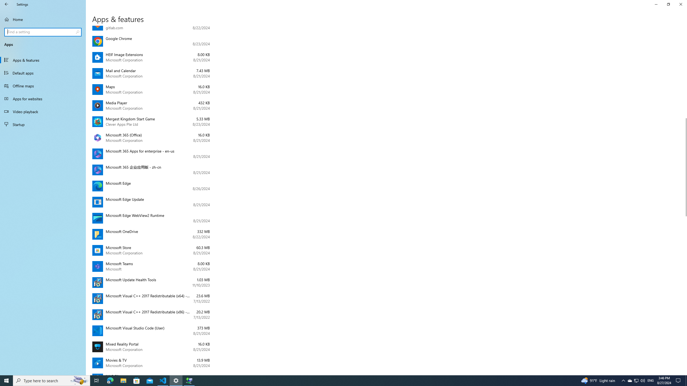 This screenshot has width=687, height=386. What do you see at coordinates (43, 112) in the screenshot?
I see `Video playback` at bounding box center [43, 112].